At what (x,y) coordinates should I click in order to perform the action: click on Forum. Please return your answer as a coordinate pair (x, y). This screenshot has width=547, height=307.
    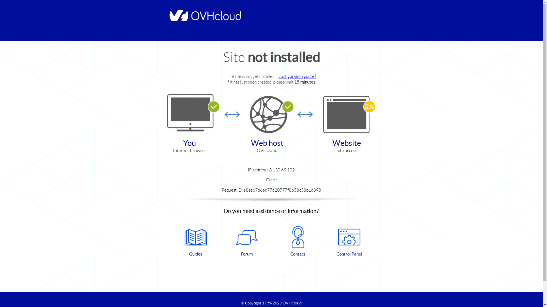
    Looking at the image, I should click on (247, 242).